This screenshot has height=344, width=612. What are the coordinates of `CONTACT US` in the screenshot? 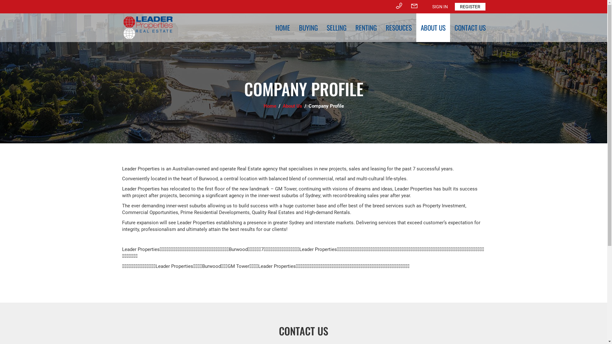 It's located at (470, 28).